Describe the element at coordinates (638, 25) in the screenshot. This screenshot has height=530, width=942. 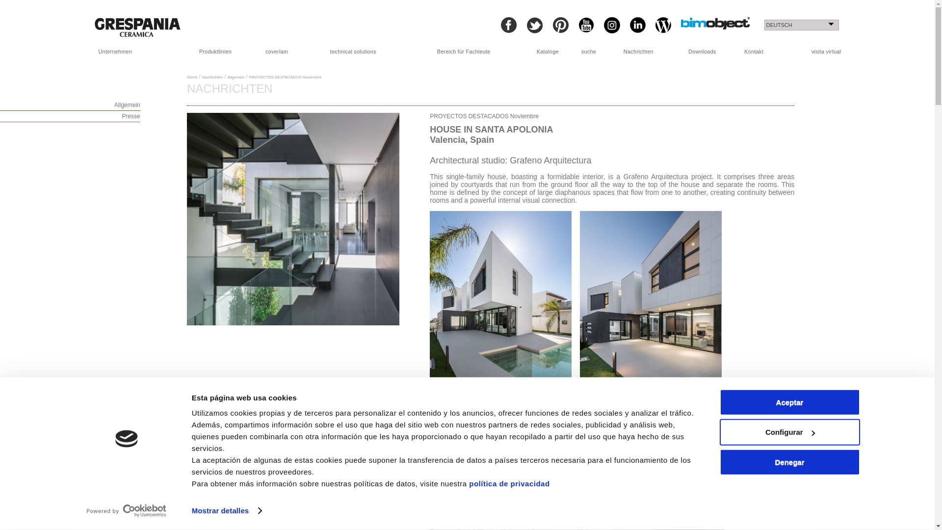
I see `linkedin` at that location.